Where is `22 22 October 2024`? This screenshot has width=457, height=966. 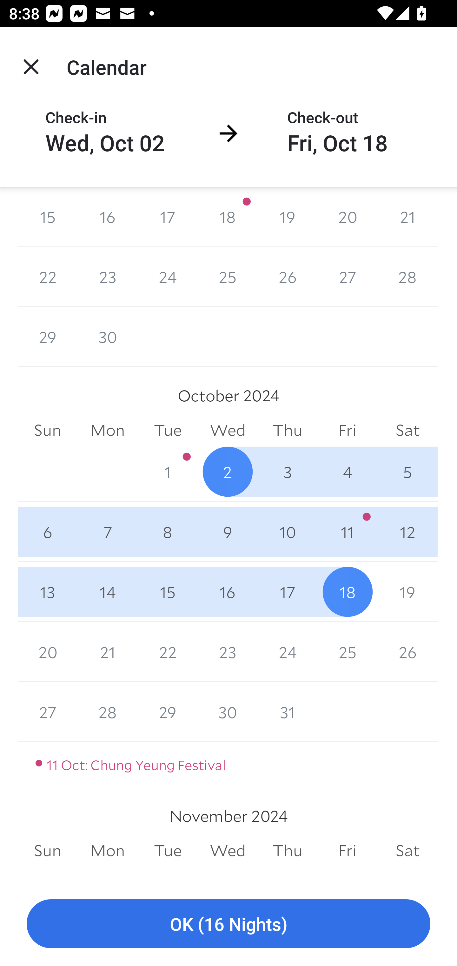
22 22 October 2024 is located at coordinates (168, 652).